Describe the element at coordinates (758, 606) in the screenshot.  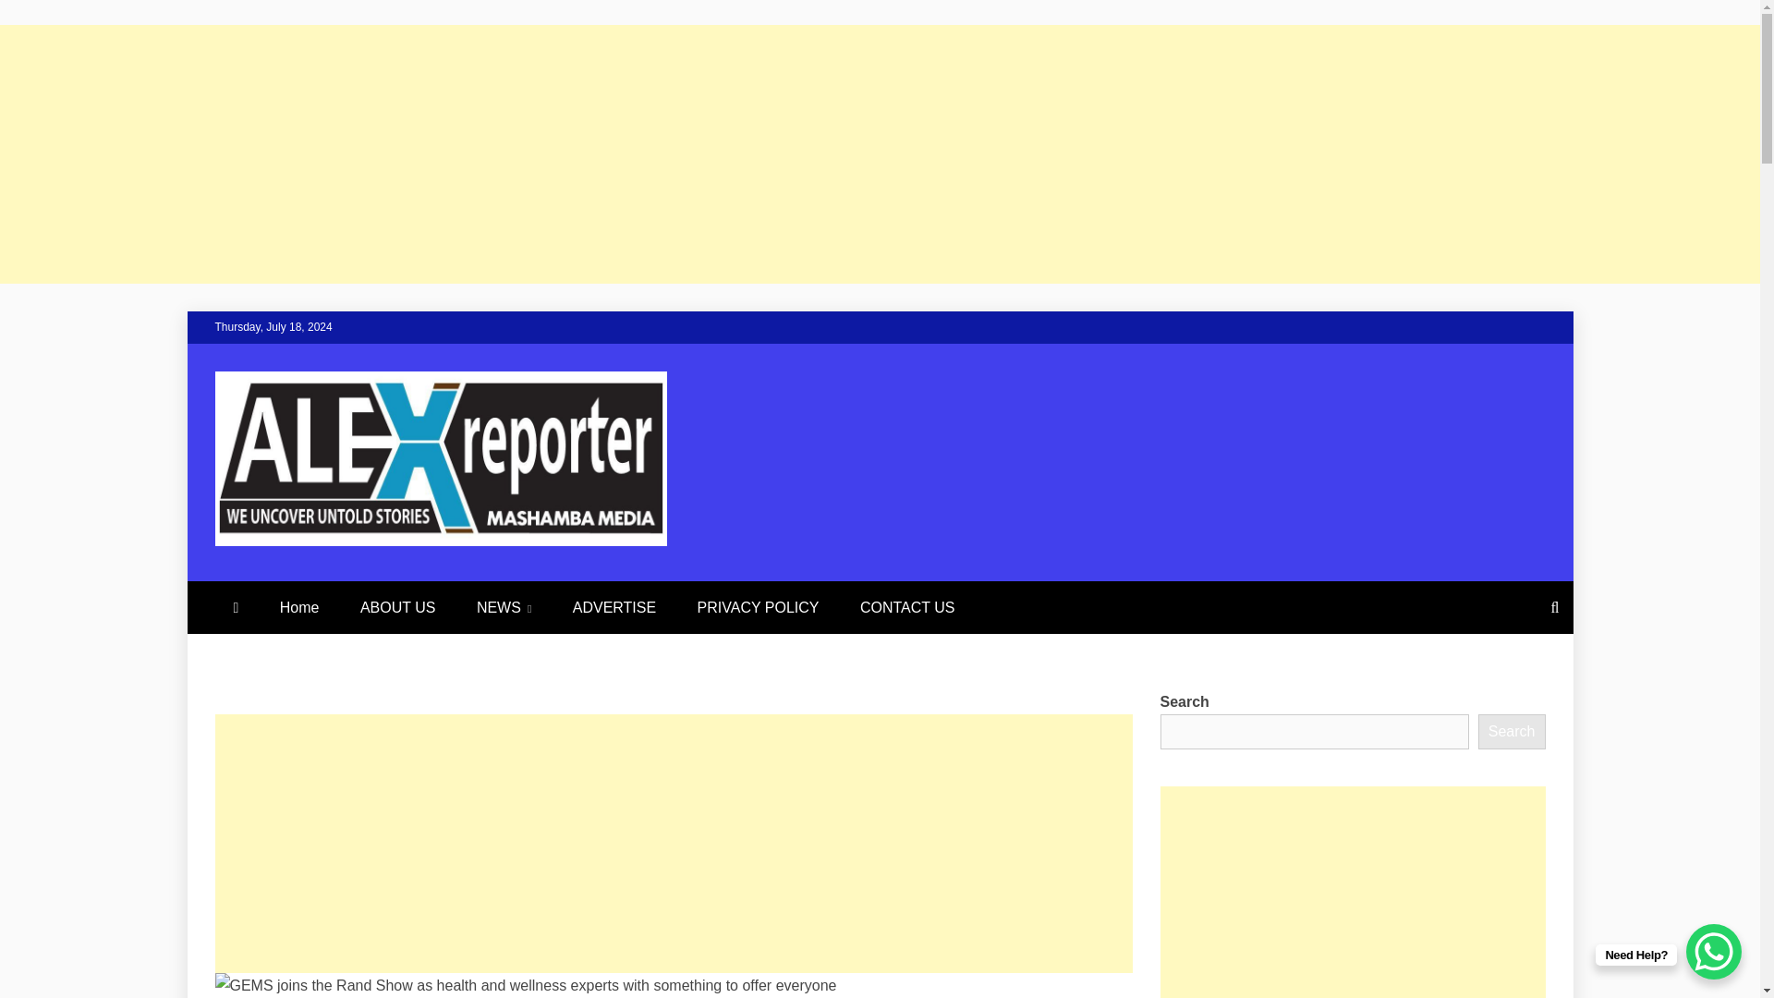
I see `PRIVACY POLICY` at that location.